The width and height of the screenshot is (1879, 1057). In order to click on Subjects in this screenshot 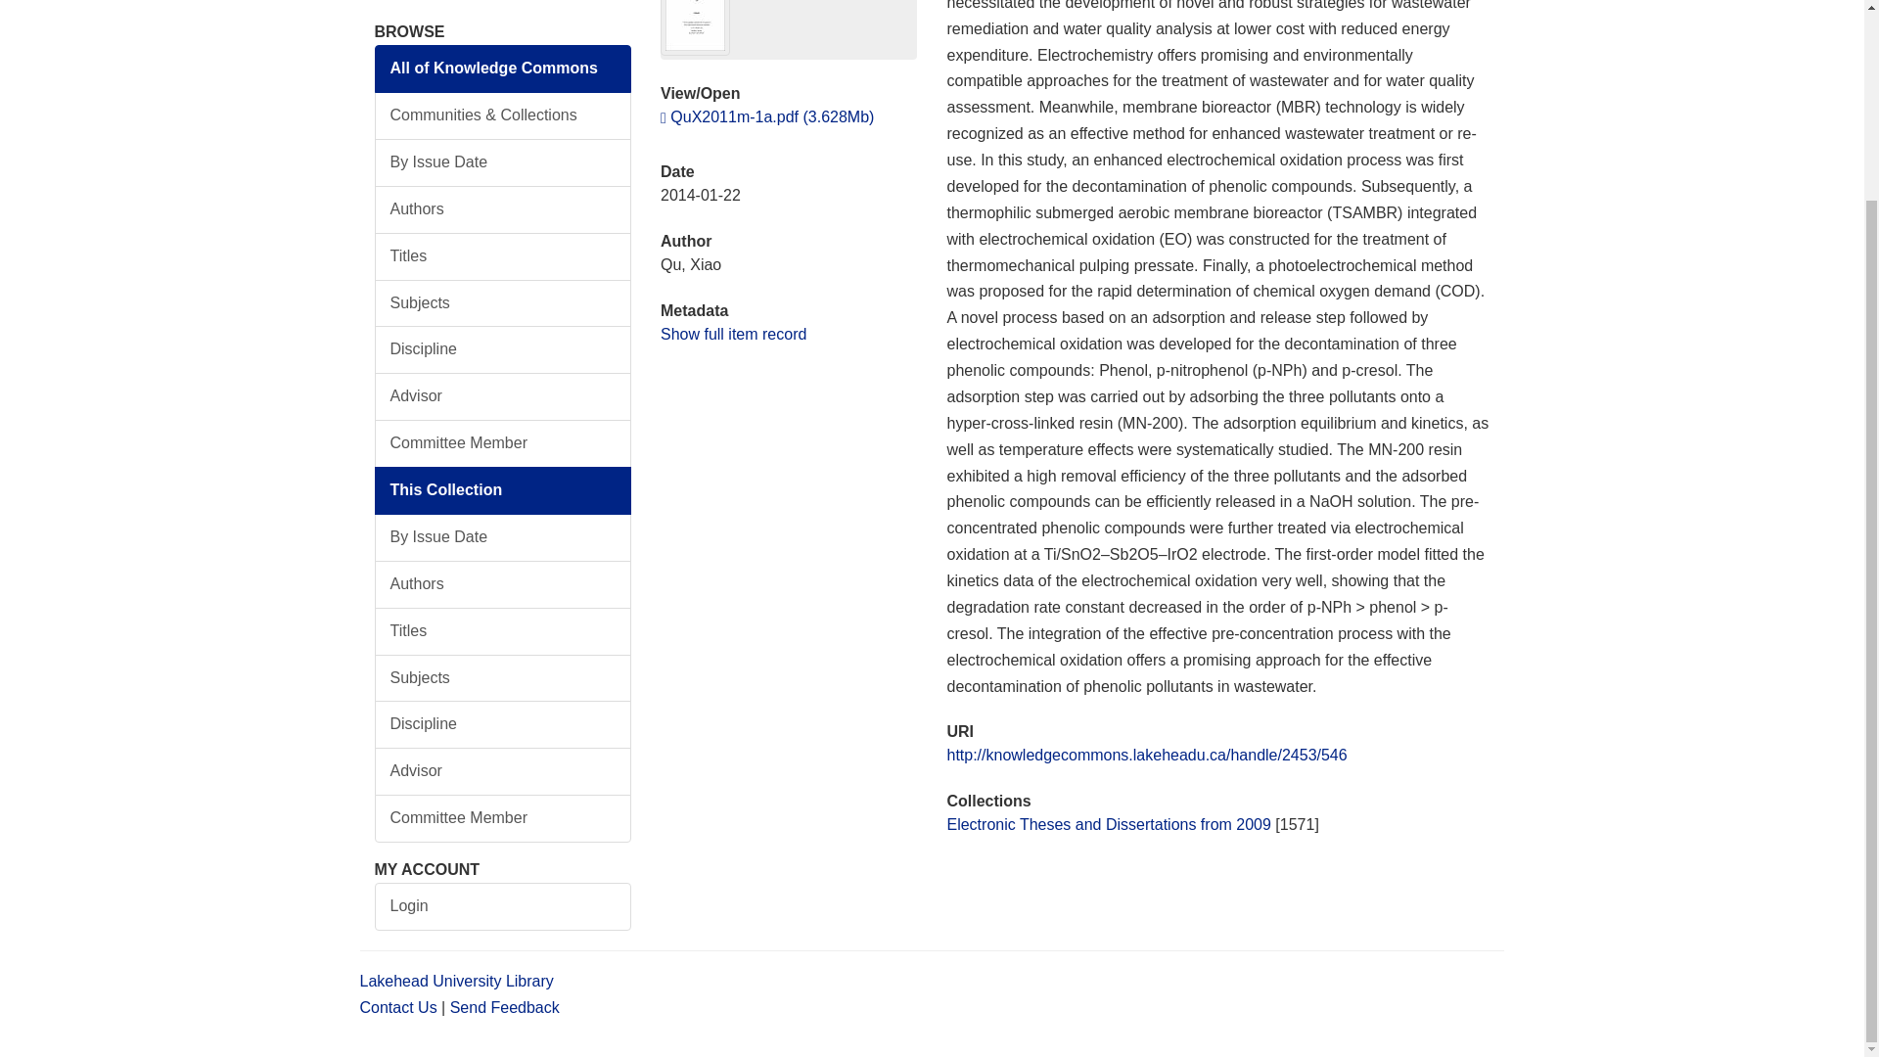, I will do `click(503, 678)`.